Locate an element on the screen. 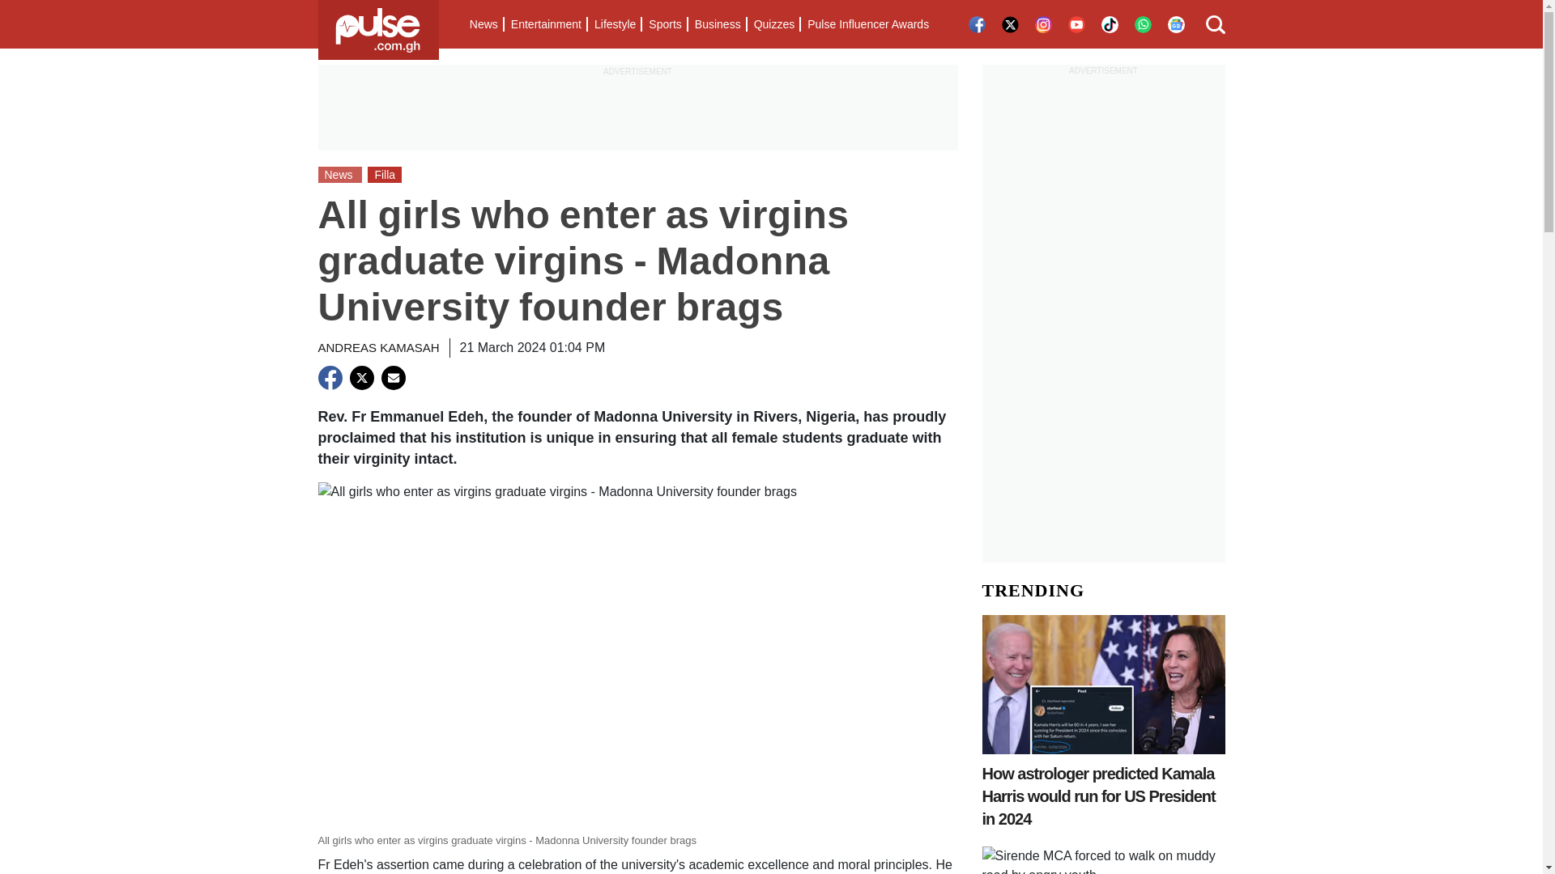  Lifestyle is located at coordinates (614, 24).